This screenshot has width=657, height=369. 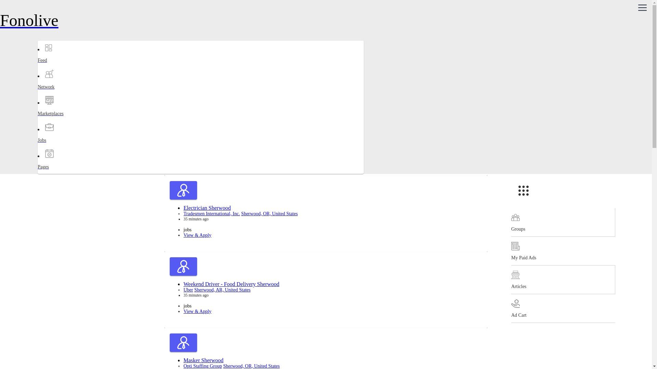 What do you see at coordinates (203, 366) in the screenshot?
I see `Opti Staffing Group` at bounding box center [203, 366].